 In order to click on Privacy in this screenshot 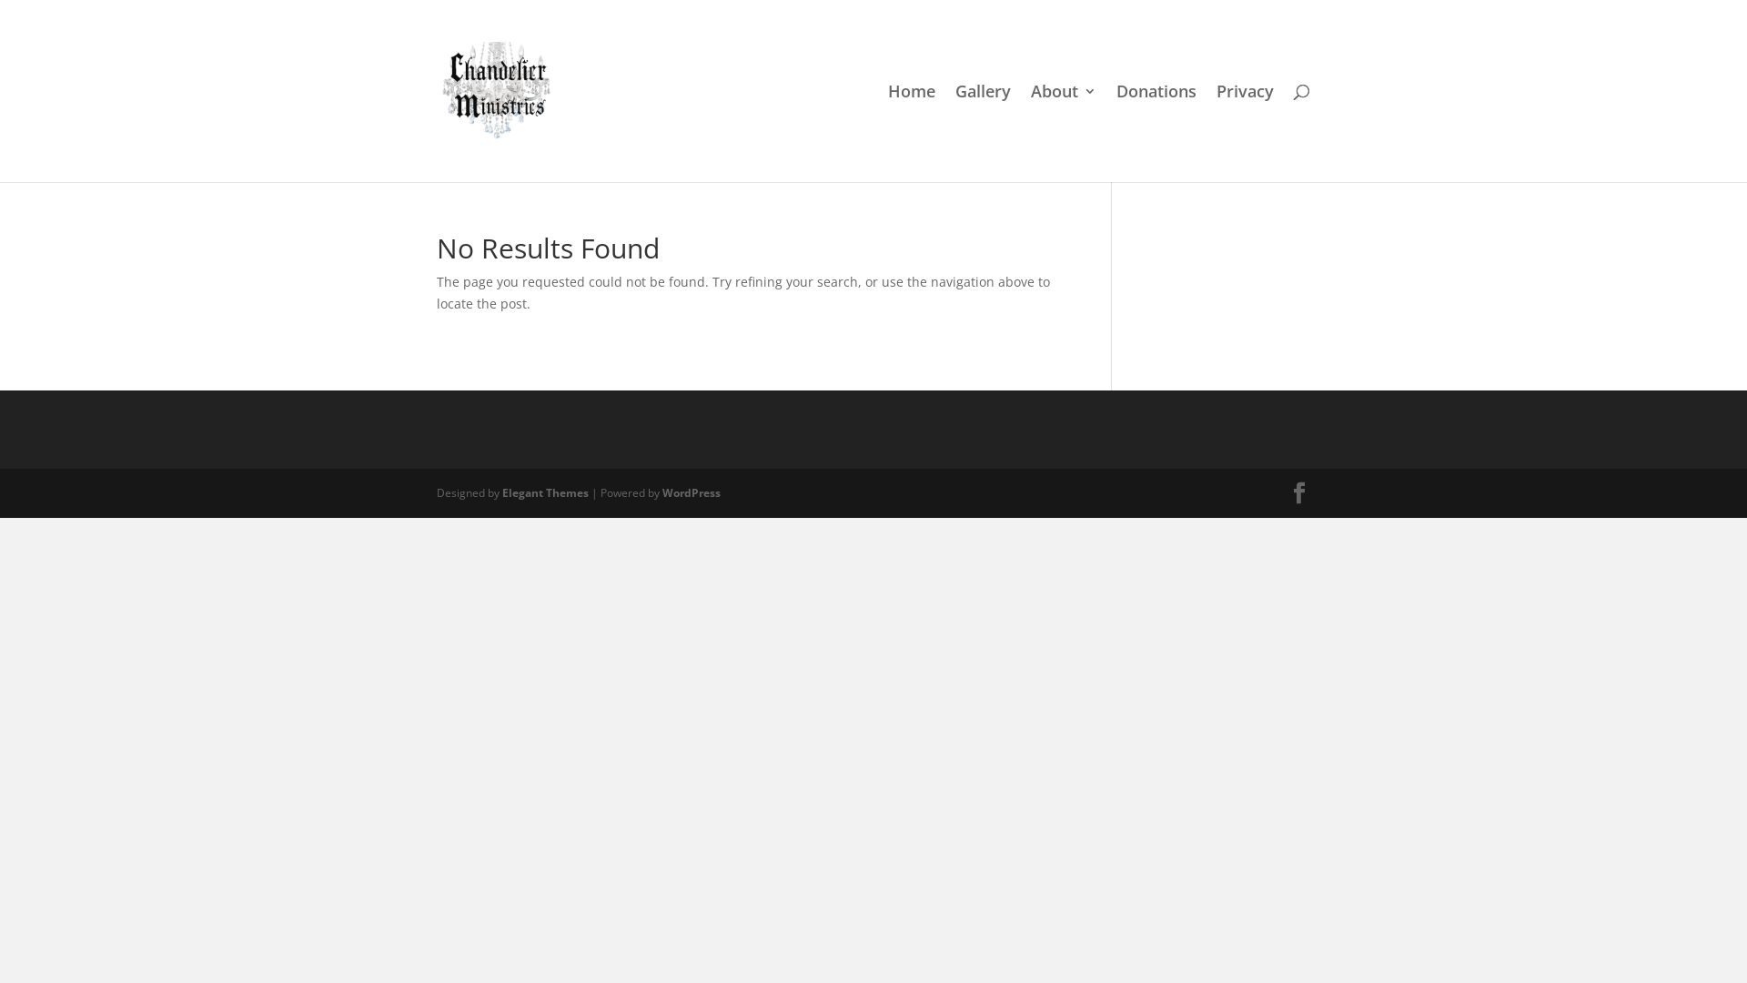, I will do `click(1245, 133)`.